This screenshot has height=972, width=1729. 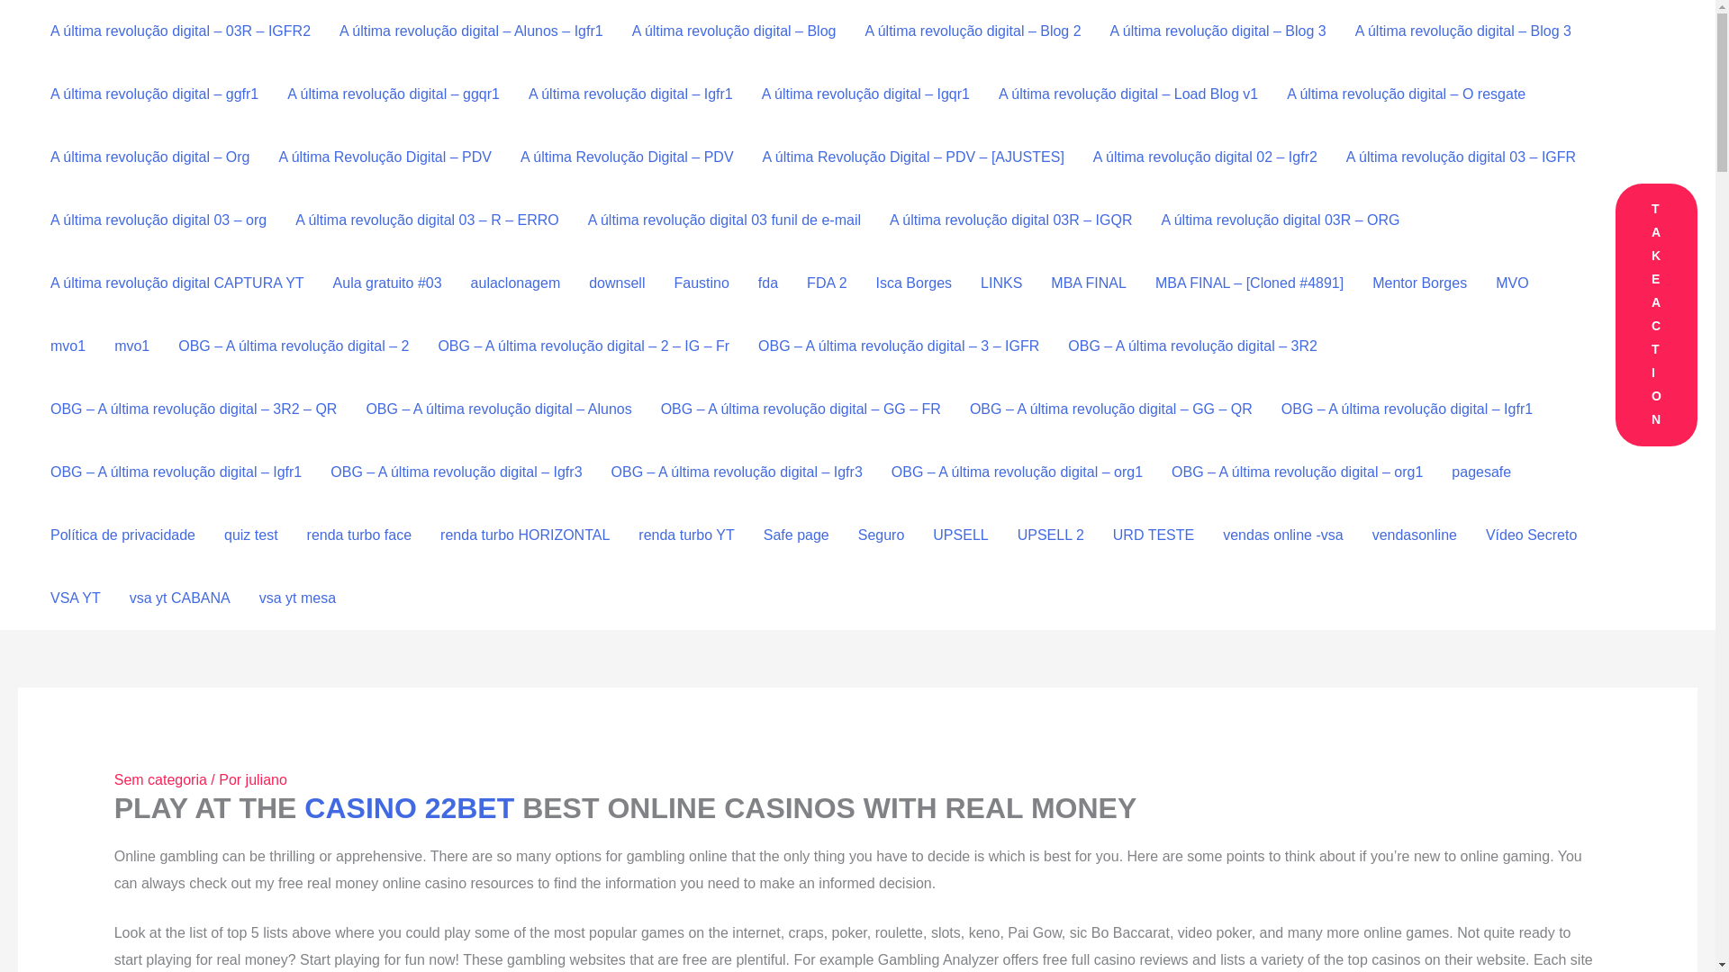 What do you see at coordinates (827, 283) in the screenshot?
I see `FDA 2` at bounding box center [827, 283].